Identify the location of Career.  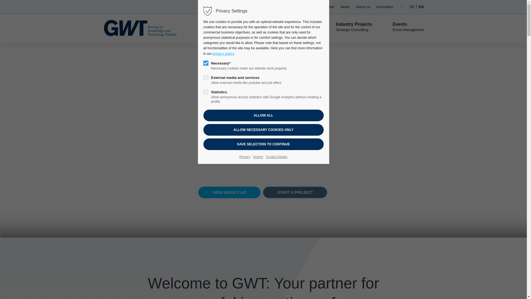
(329, 7).